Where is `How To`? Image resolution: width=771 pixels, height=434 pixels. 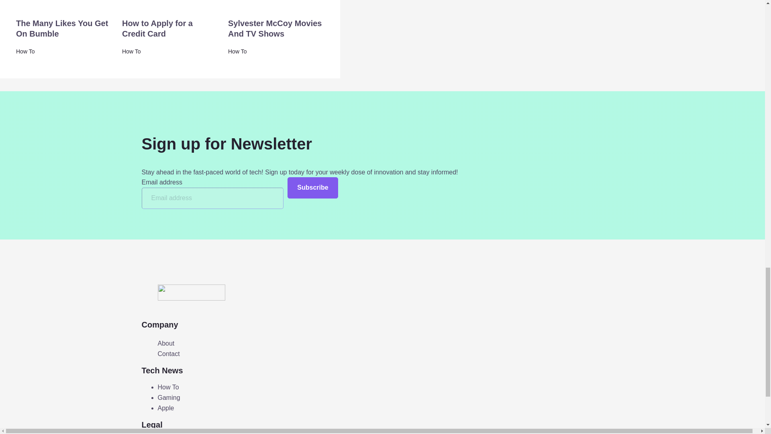 How To is located at coordinates (131, 51).